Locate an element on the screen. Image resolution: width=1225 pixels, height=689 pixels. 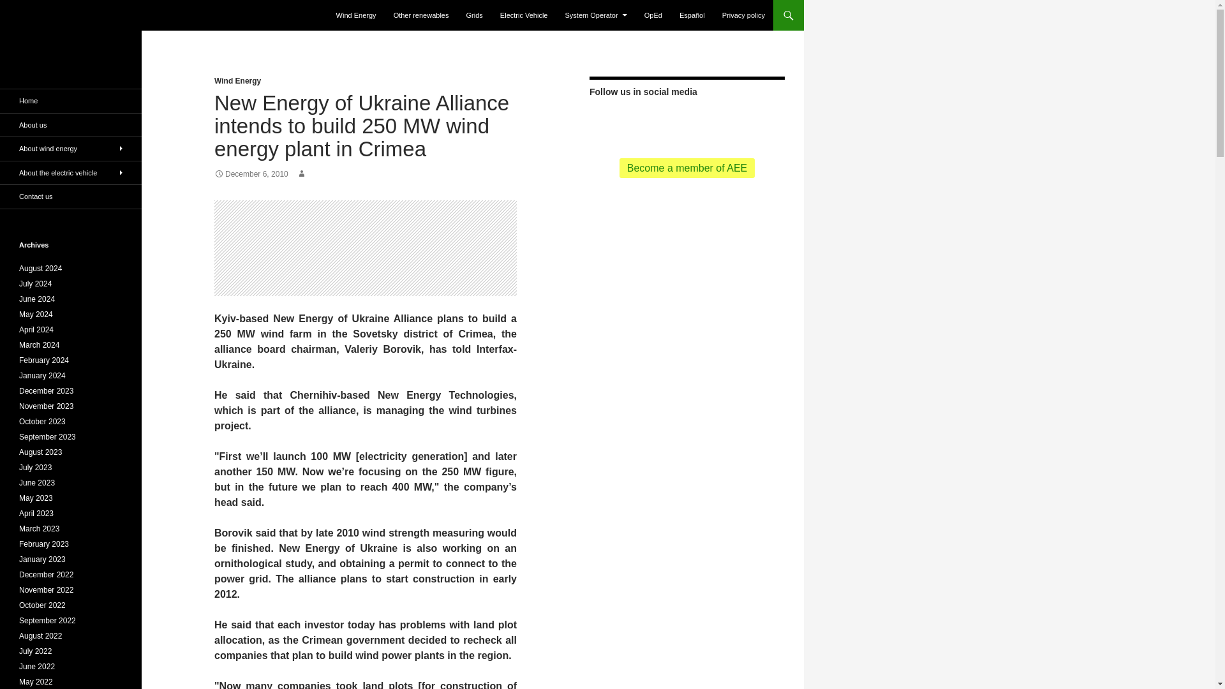
flickr is located at coordinates (687, 121).